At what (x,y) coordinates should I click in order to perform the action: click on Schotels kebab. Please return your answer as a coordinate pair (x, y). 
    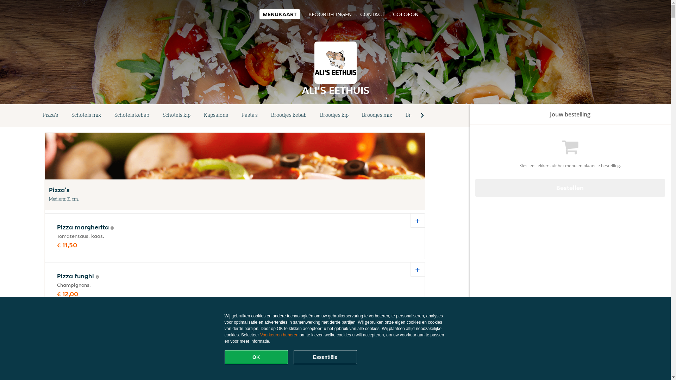
    Looking at the image, I should click on (132, 115).